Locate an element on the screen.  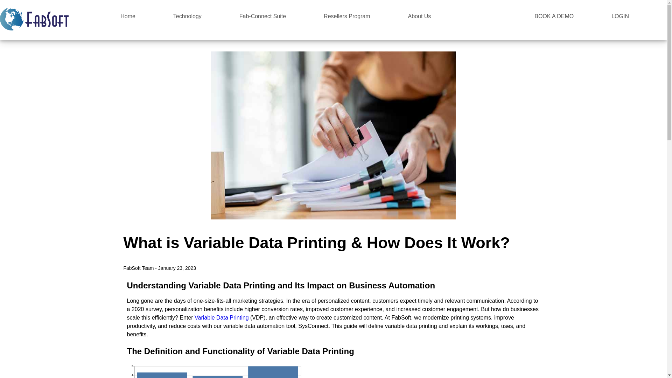
Home is located at coordinates (128, 16).